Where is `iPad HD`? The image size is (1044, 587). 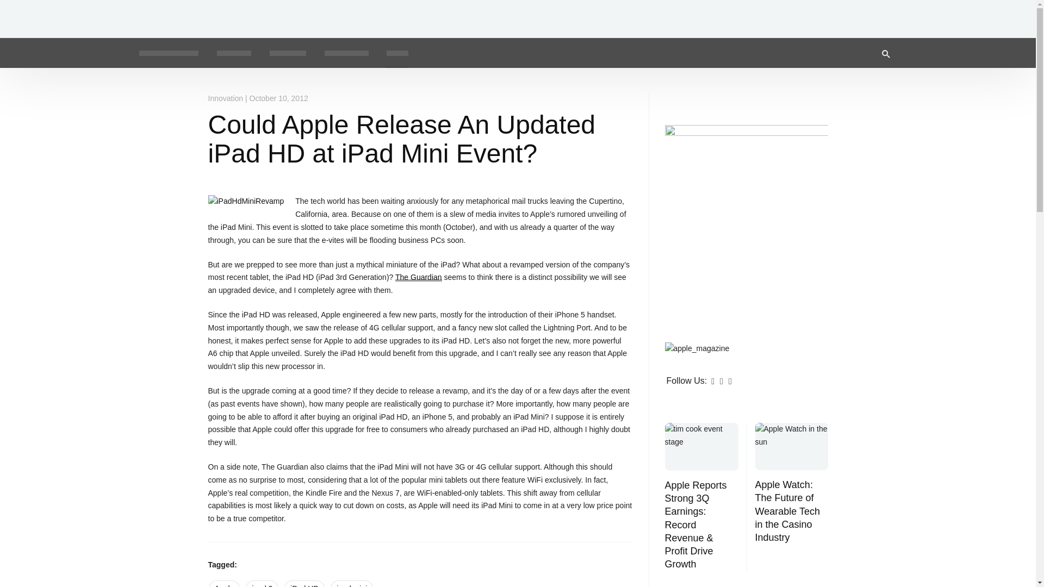
iPad HD is located at coordinates (304, 584).